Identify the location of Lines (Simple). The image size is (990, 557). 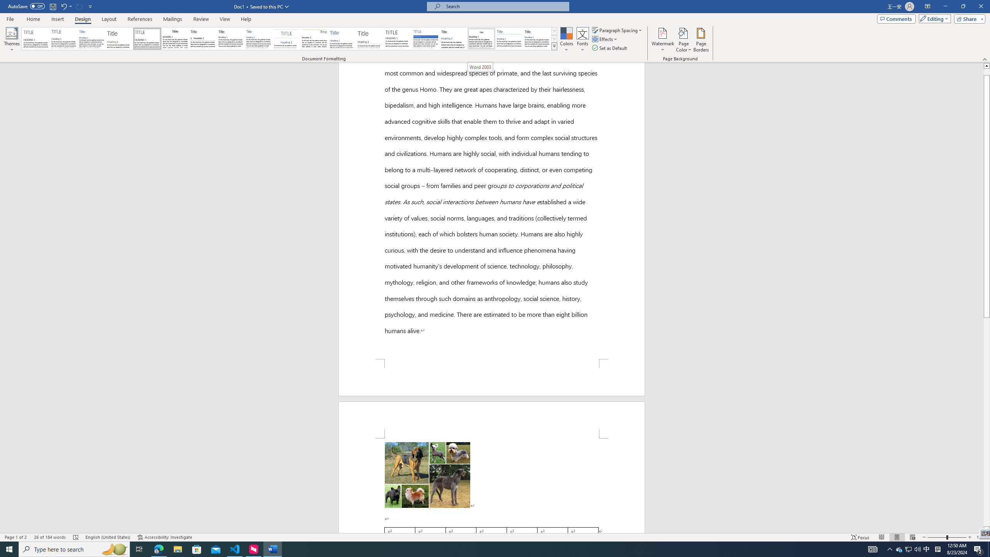
(342, 39).